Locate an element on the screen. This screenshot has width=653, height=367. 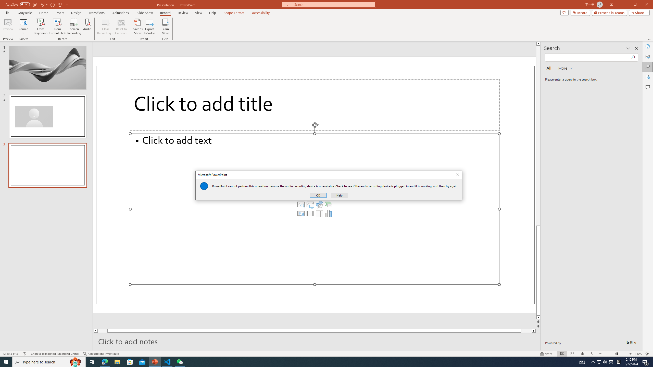
Learn More is located at coordinates (165, 27).